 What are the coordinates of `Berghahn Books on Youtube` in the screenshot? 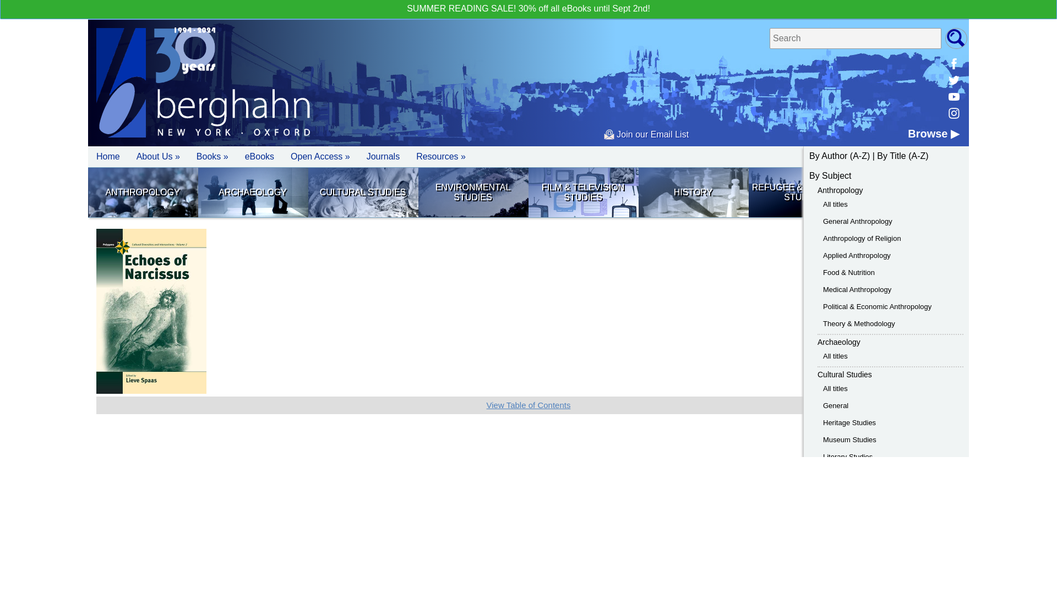 It's located at (954, 97).